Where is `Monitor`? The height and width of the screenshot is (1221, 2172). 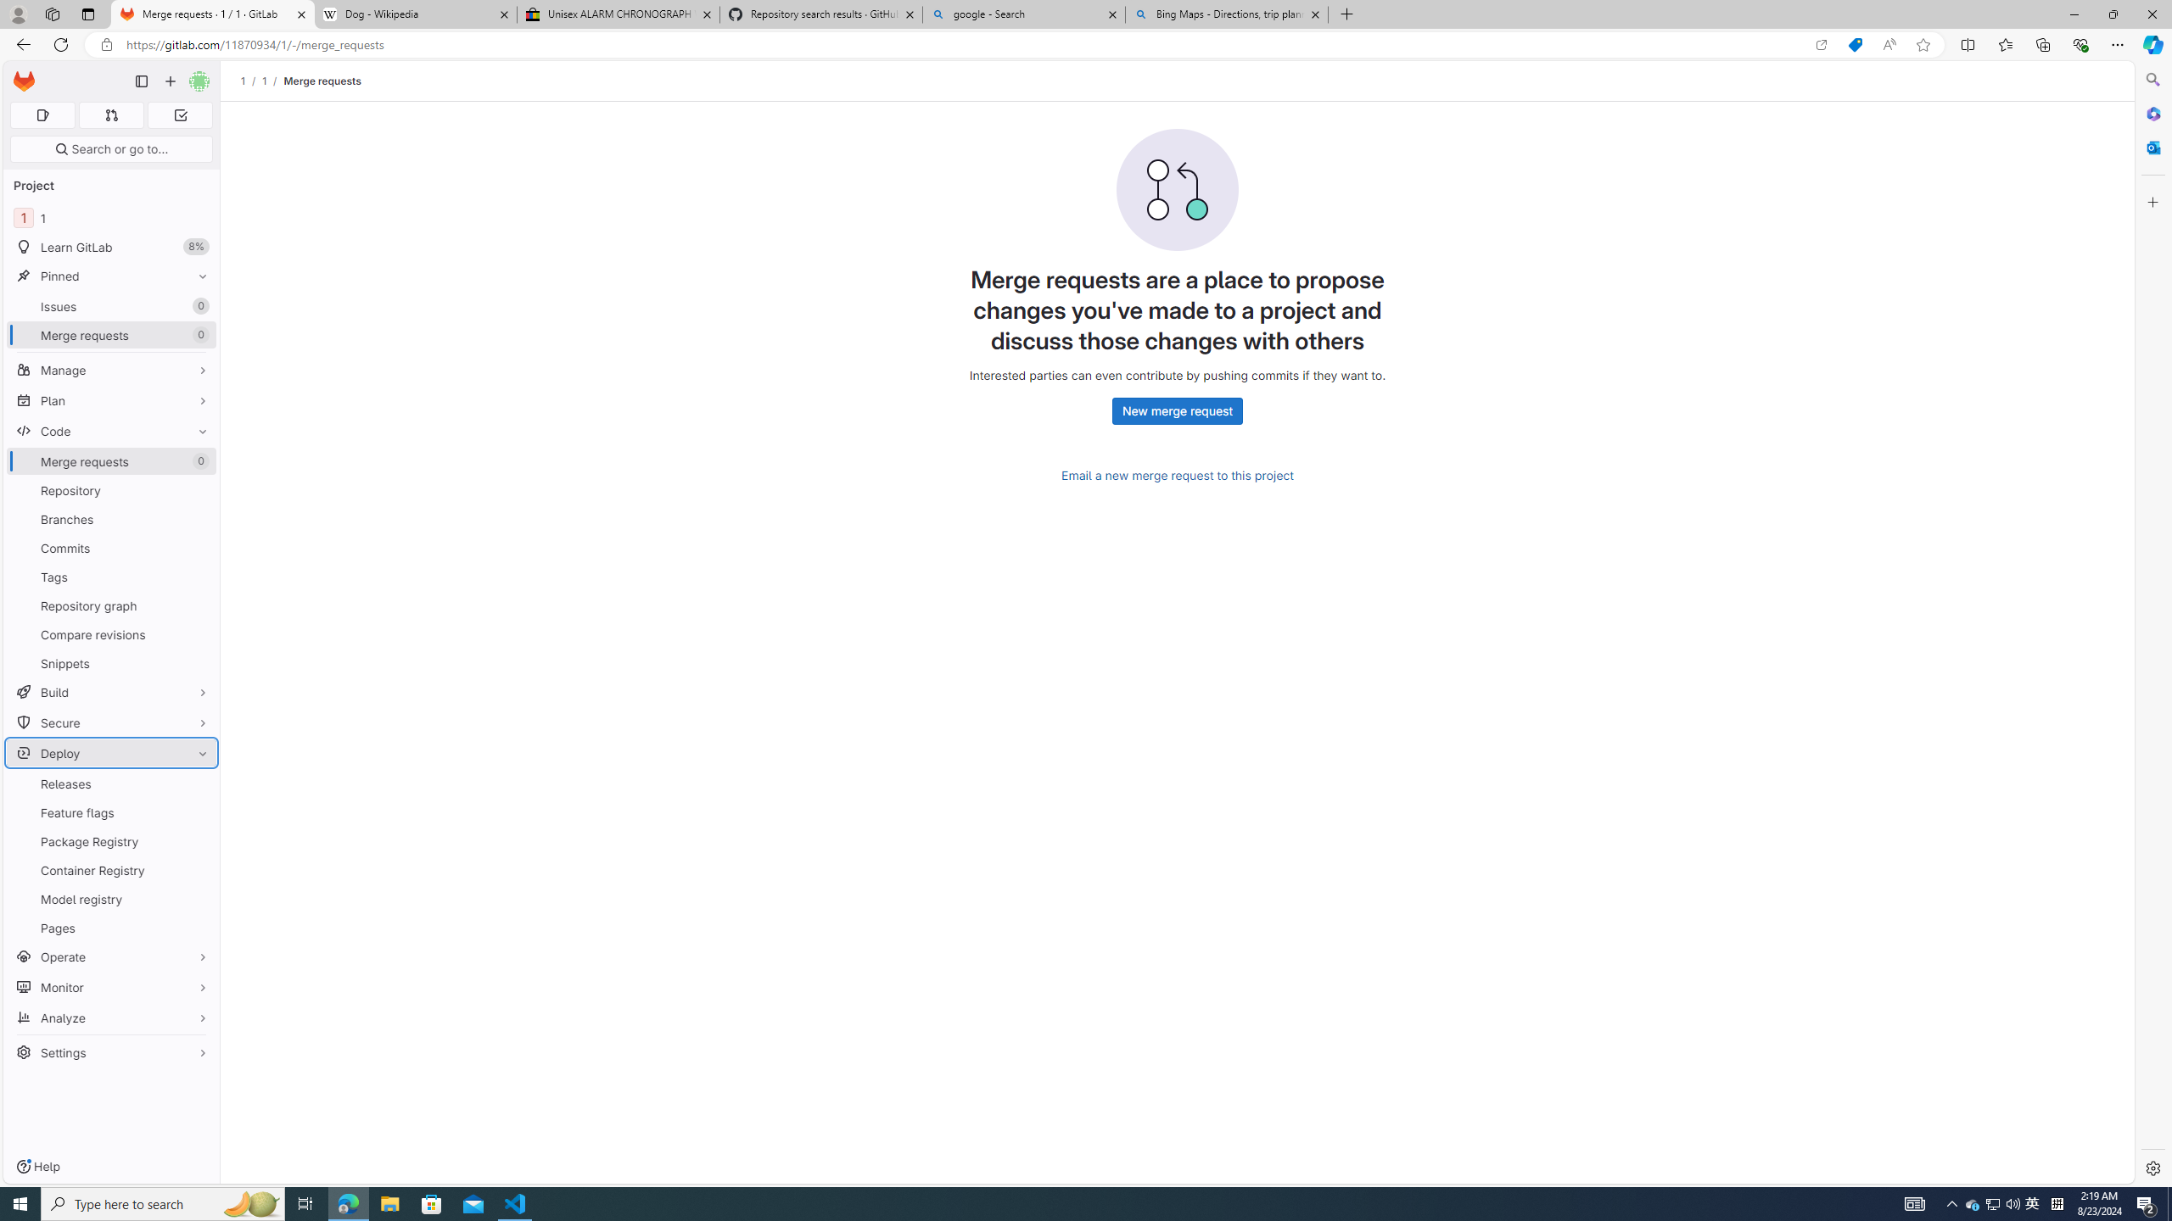 Monitor is located at coordinates (112, 987).